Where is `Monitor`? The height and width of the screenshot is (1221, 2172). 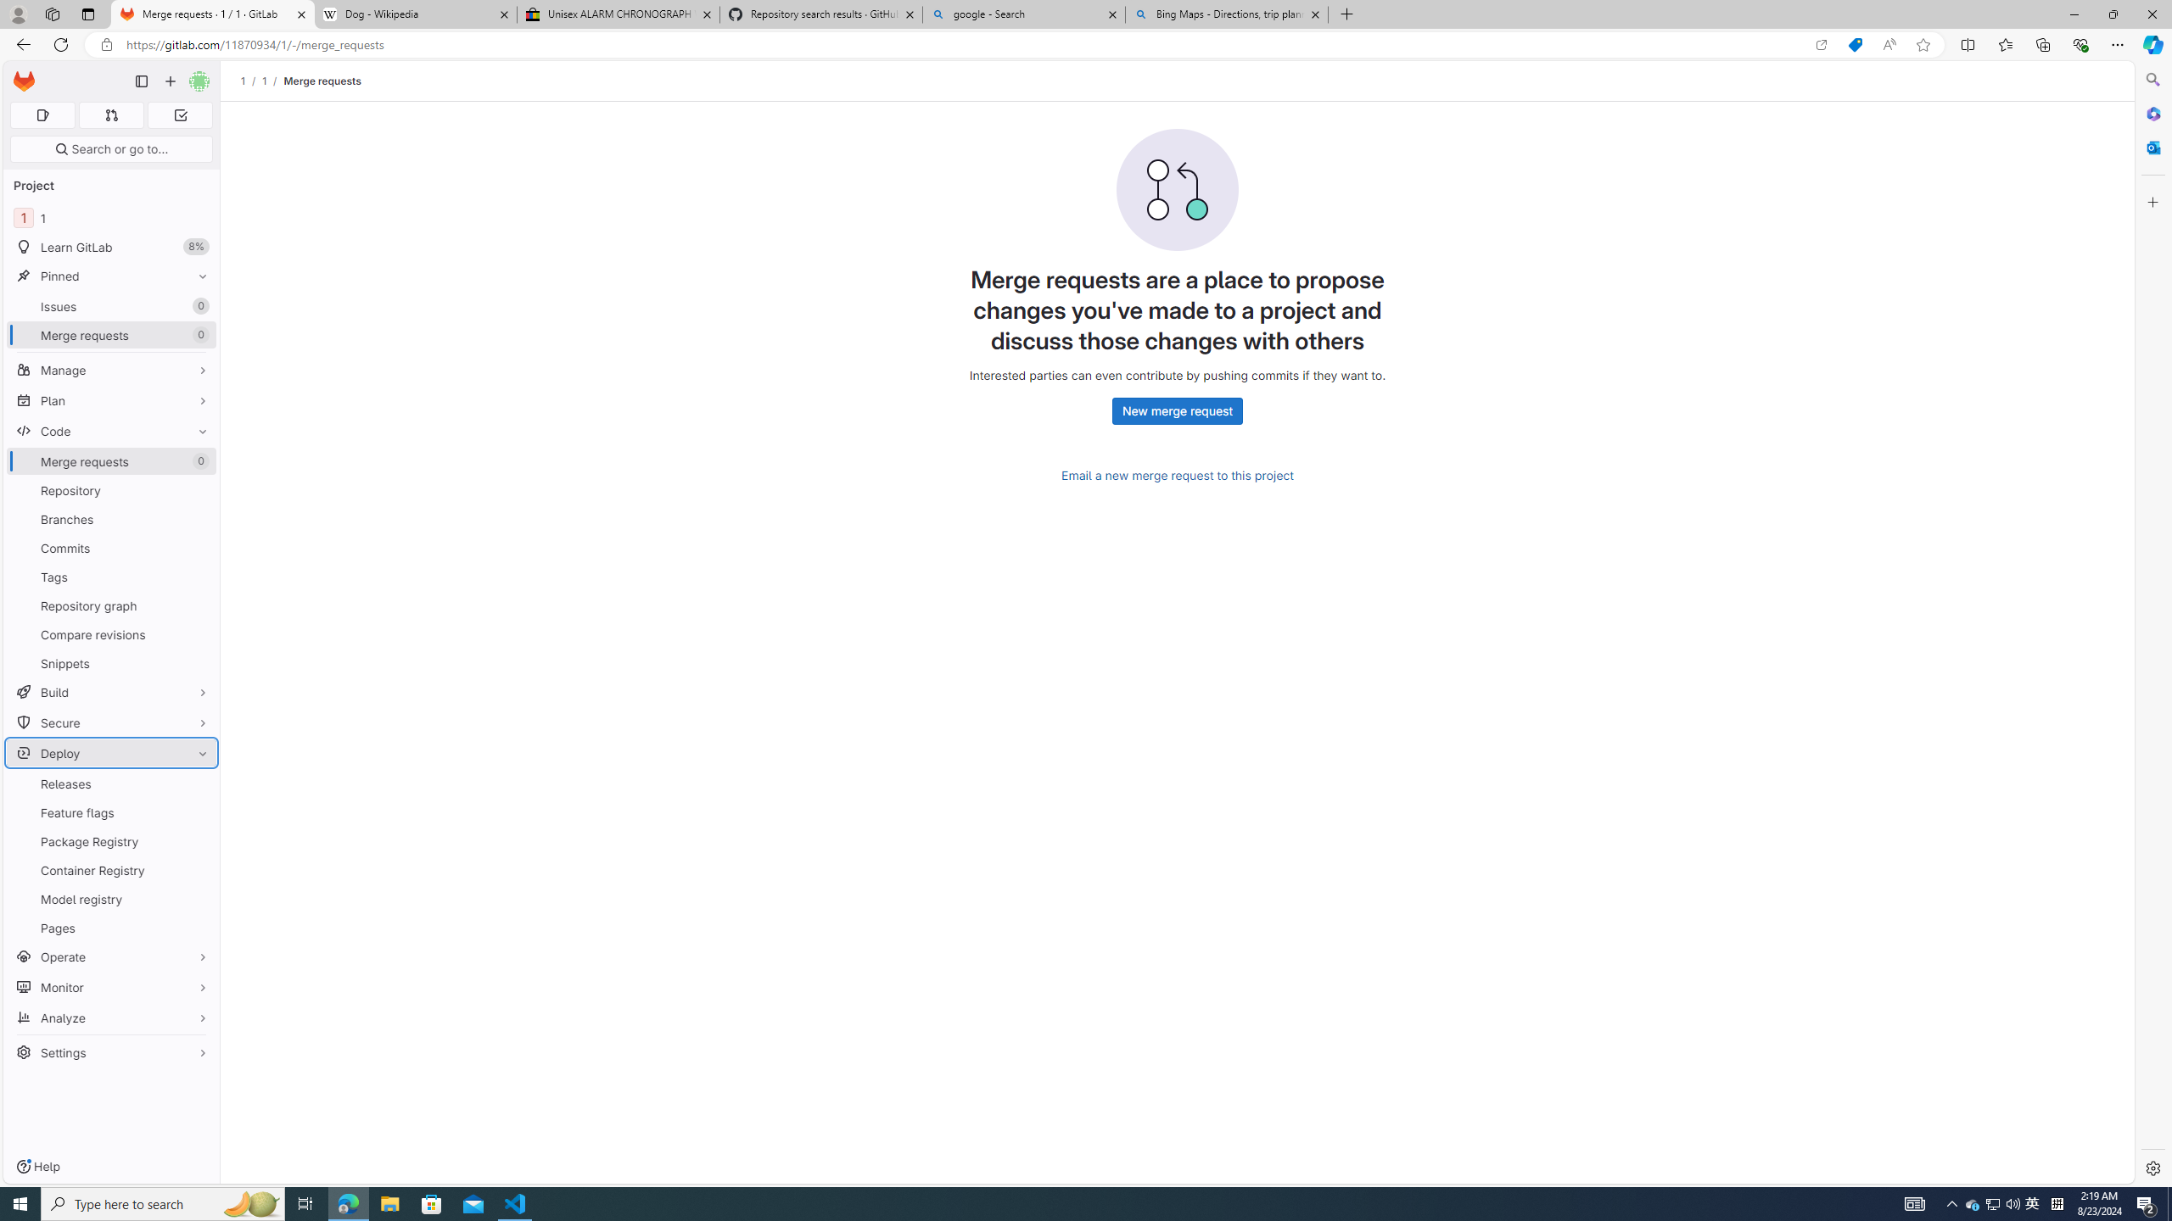 Monitor is located at coordinates (112, 987).